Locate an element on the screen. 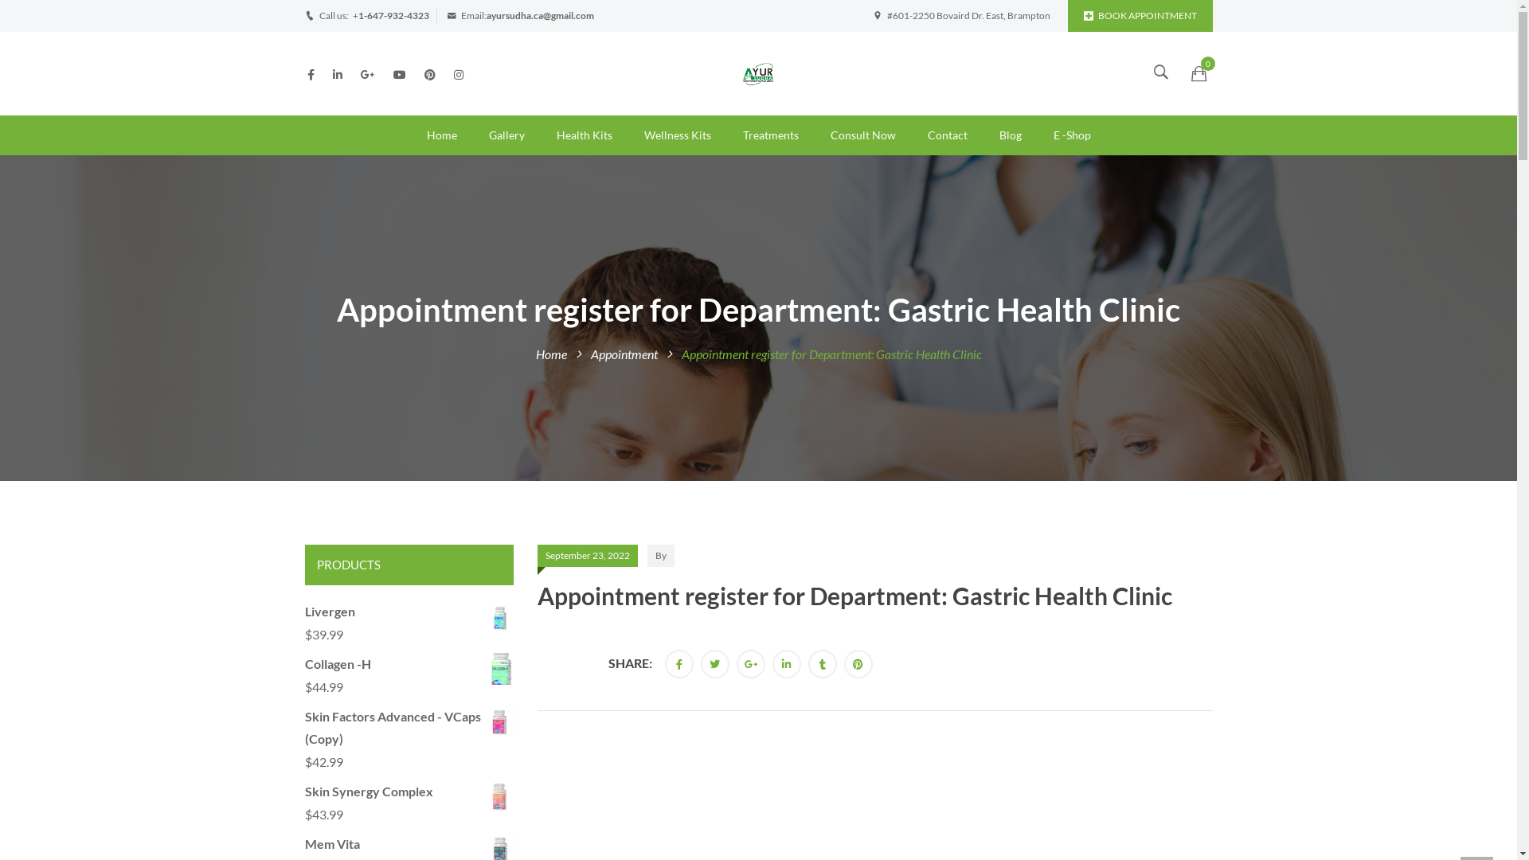 The image size is (1529, 860). Contact is located at coordinates (947, 135).